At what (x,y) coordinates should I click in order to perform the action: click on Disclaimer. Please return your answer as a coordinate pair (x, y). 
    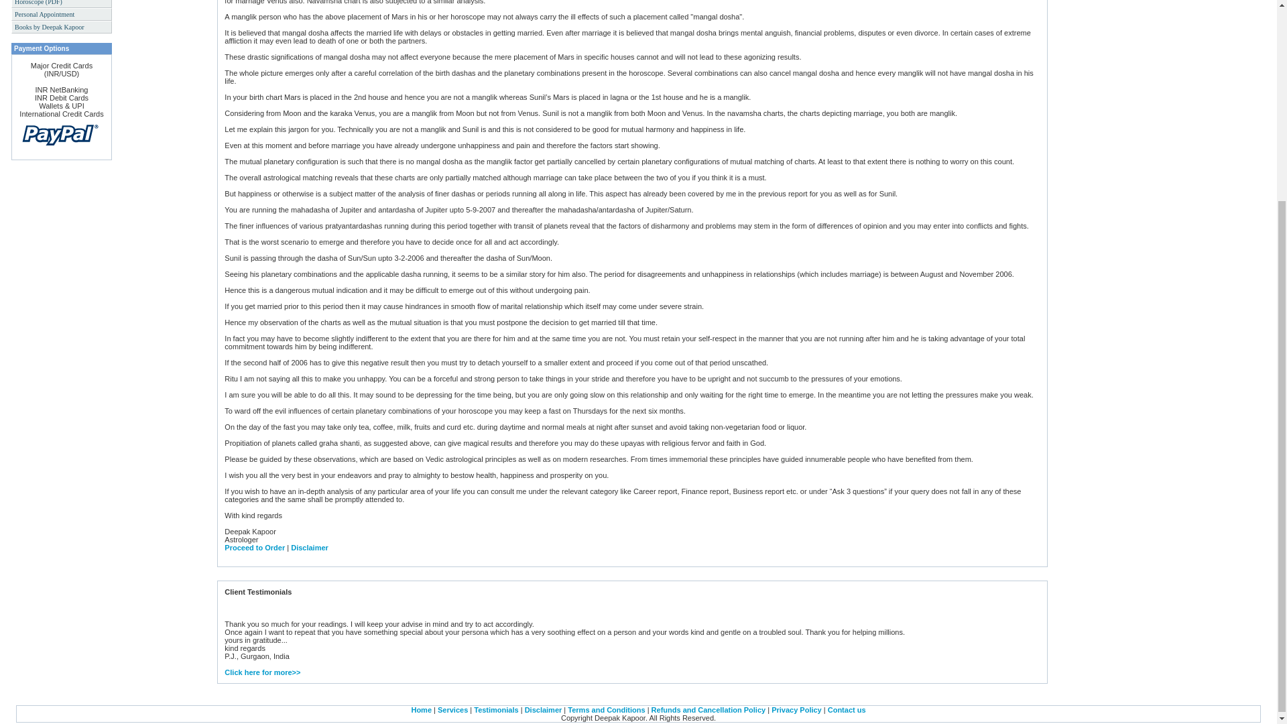
    Looking at the image, I should click on (309, 547).